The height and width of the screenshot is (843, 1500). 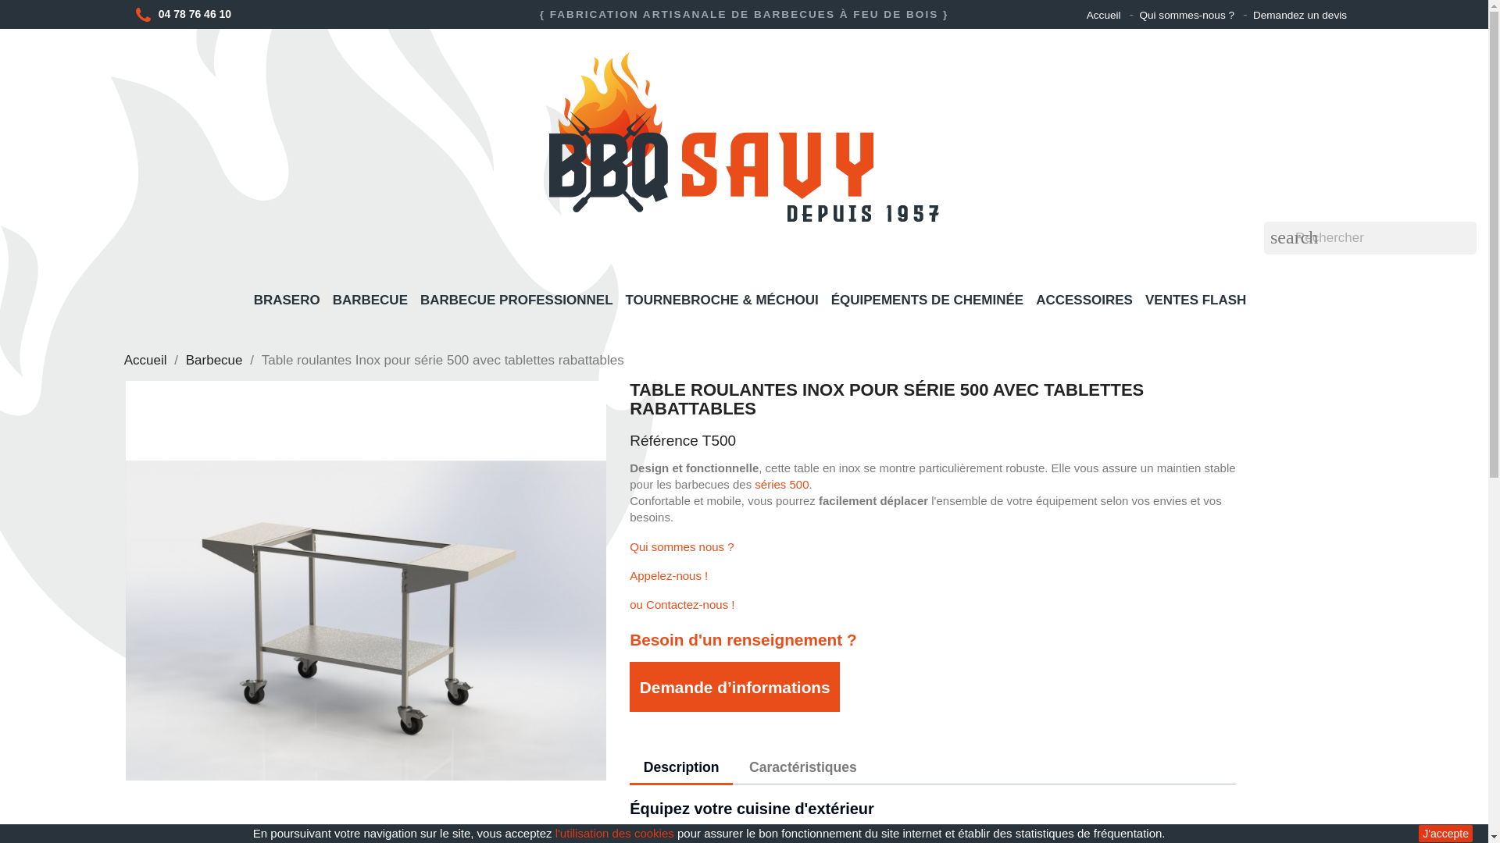 What do you see at coordinates (287, 303) in the screenshot?
I see `BRASERO` at bounding box center [287, 303].